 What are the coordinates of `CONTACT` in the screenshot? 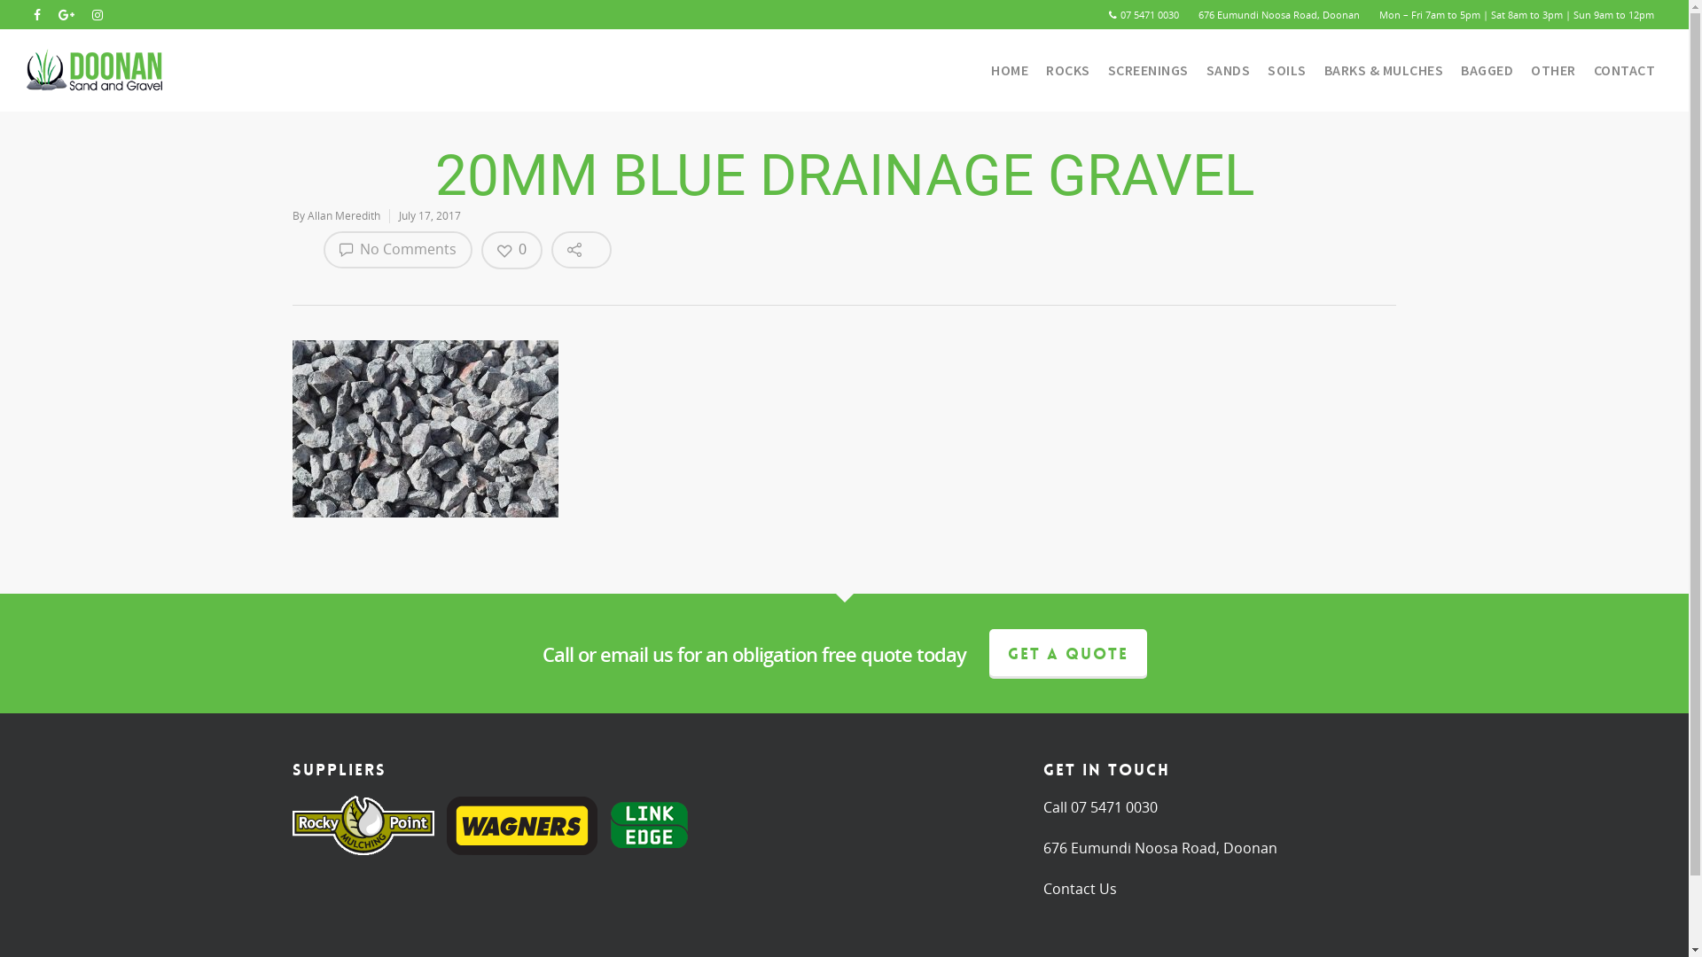 It's located at (1625, 79).